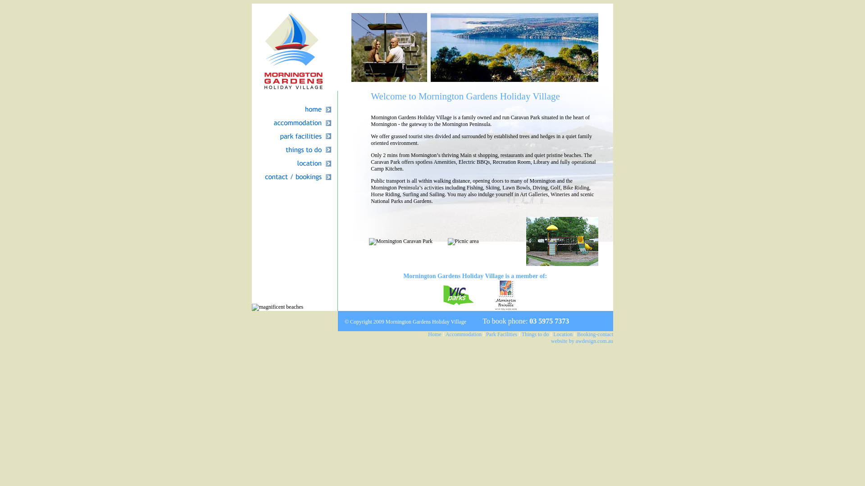 The height and width of the screenshot is (486, 865). I want to click on Location I, so click(565, 334).